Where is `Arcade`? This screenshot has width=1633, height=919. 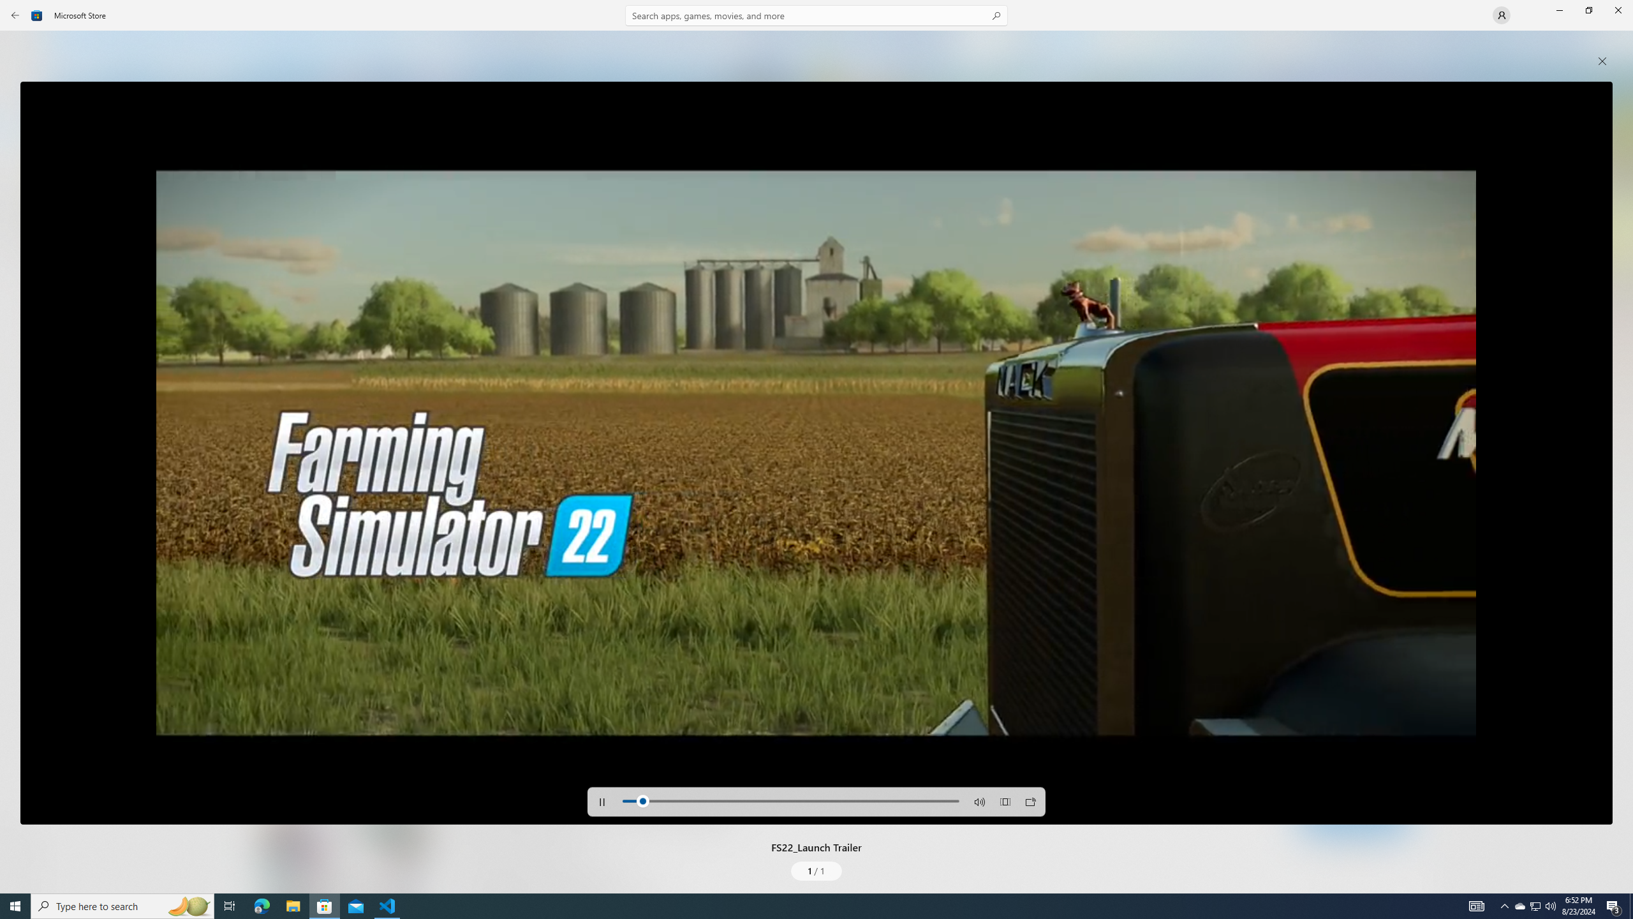 Arcade is located at coordinates (23, 169).